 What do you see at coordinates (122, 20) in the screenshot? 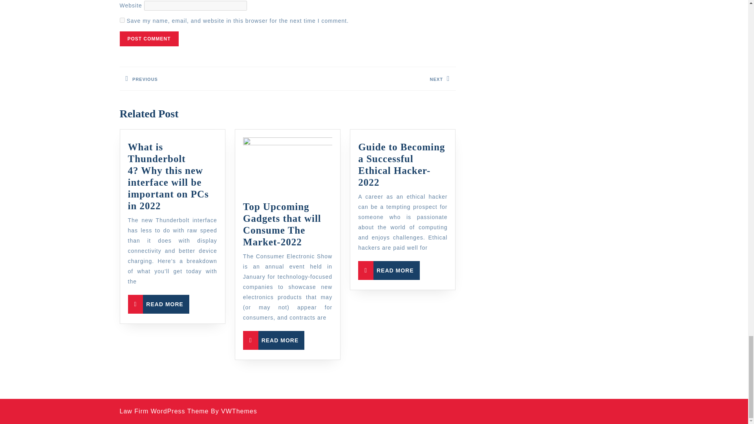
I see `Post Comment` at bounding box center [122, 20].